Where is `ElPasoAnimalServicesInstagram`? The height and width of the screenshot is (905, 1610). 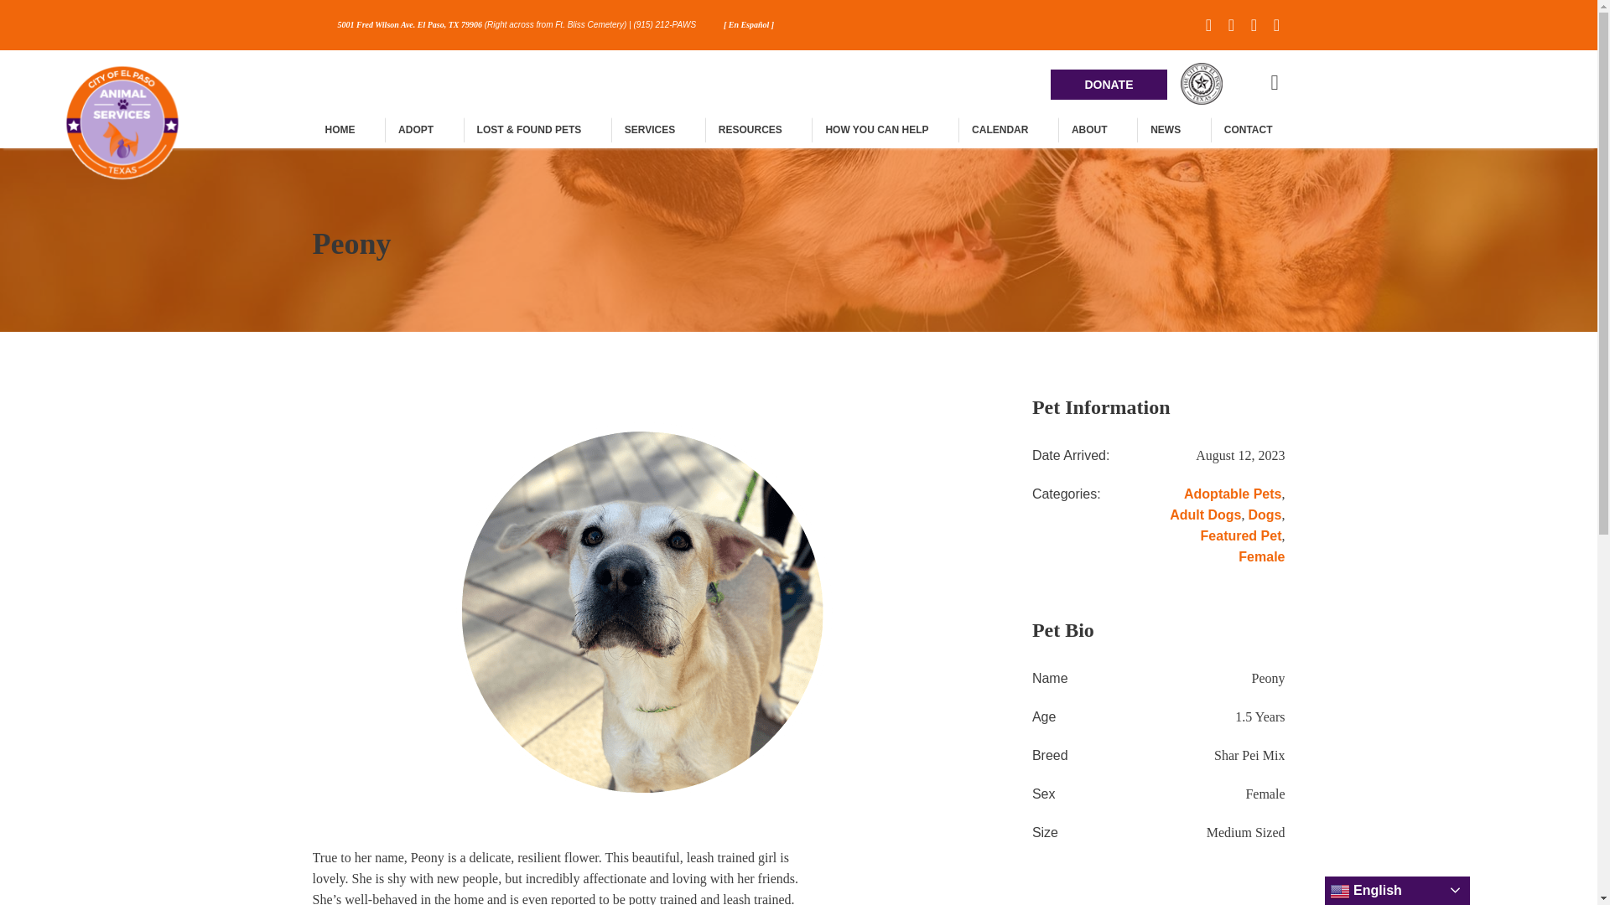 ElPasoAnimalServicesInstagram is located at coordinates (882, 664).